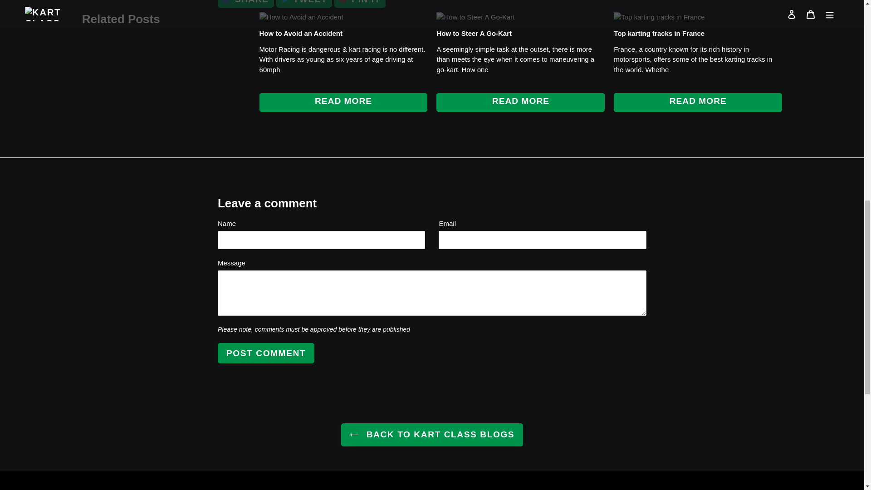 The image size is (871, 490). What do you see at coordinates (301, 33) in the screenshot?
I see `How to Avoid an Accident` at bounding box center [301, 33].